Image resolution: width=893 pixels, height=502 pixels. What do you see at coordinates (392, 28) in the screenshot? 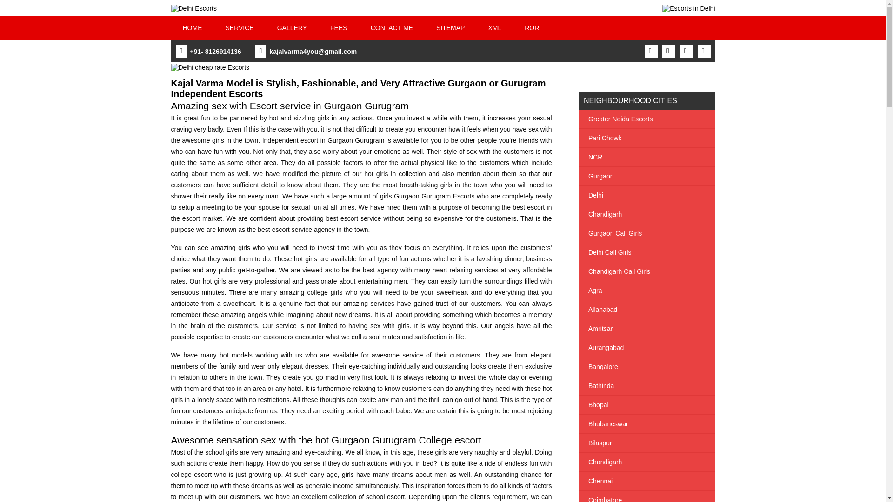
I see `noida prostitutes whatsapp number` at bounding box center [392, 28].